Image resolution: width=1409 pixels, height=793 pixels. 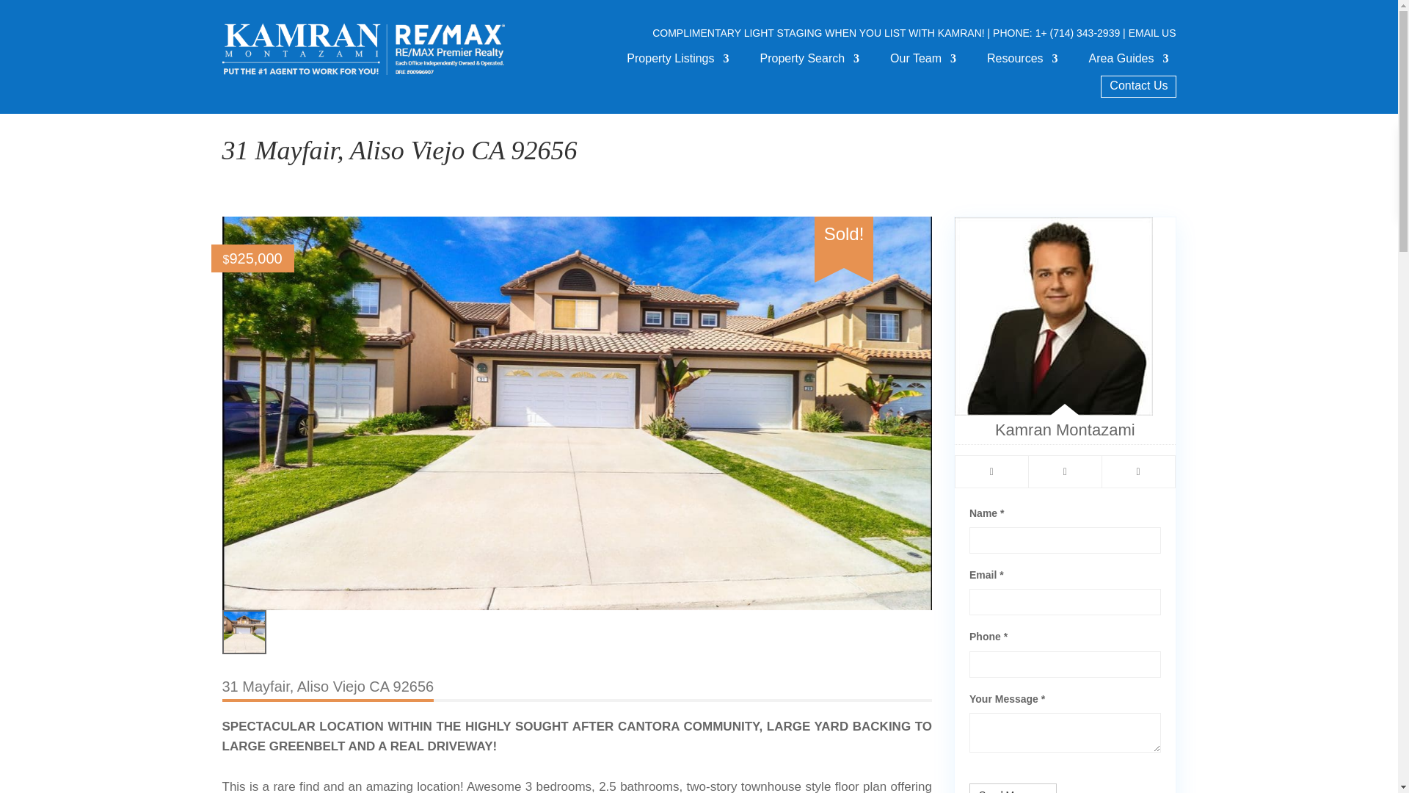 What do you see at coordinates (1152, 32) in the screenshot?
I see `EMAIL US` at bounding box center [1152, 32].